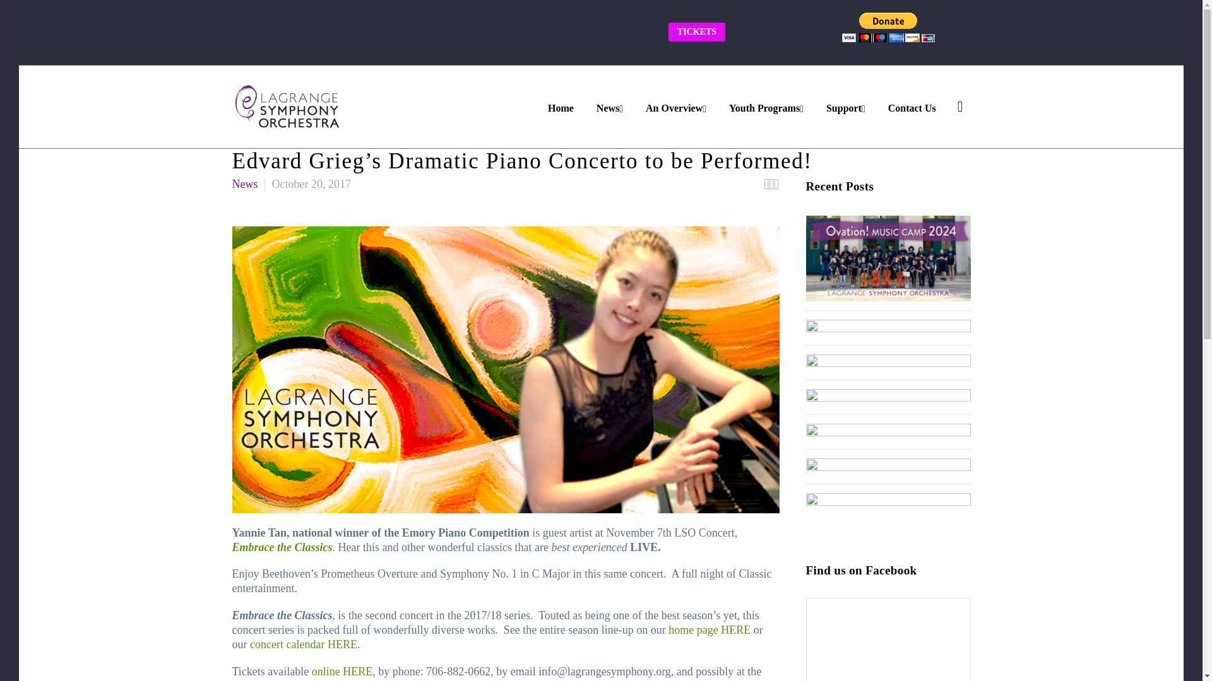  Describe the element at coordinates (697, 32) in the screenshot. I see `TICKETS` at that location.